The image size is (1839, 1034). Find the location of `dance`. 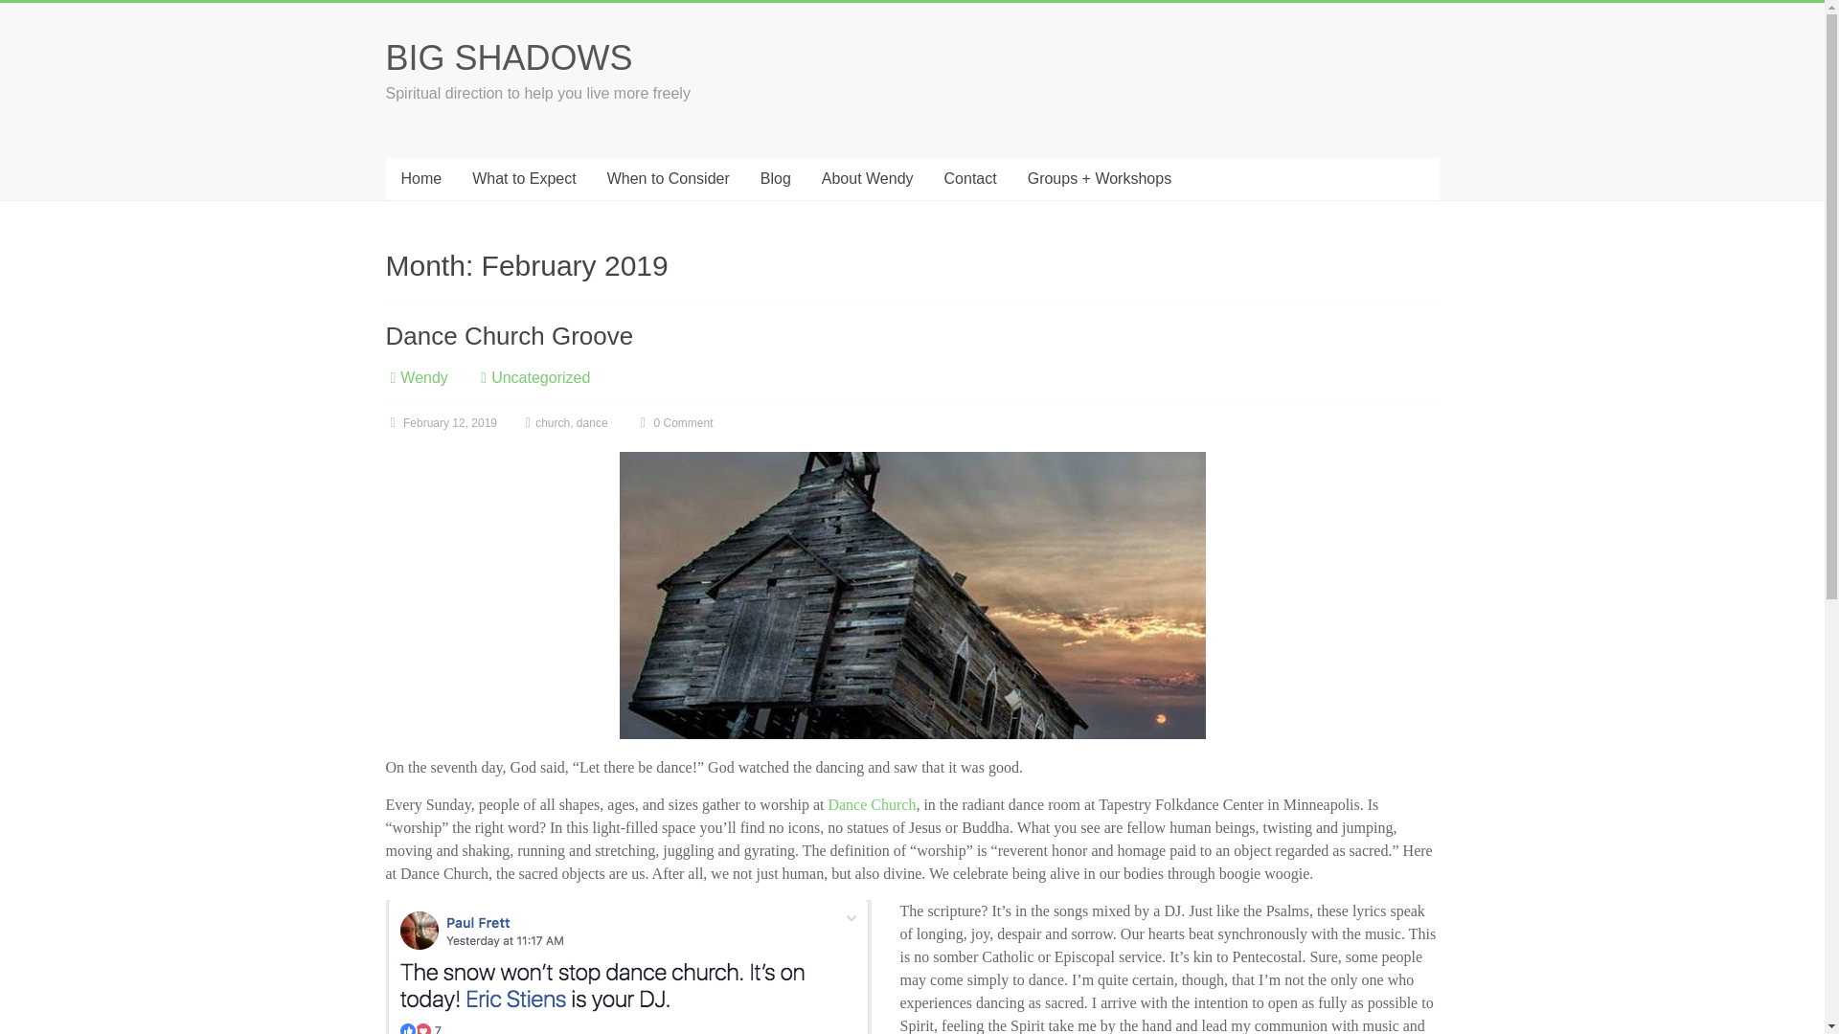

dance is located at coordinates (592, 423).